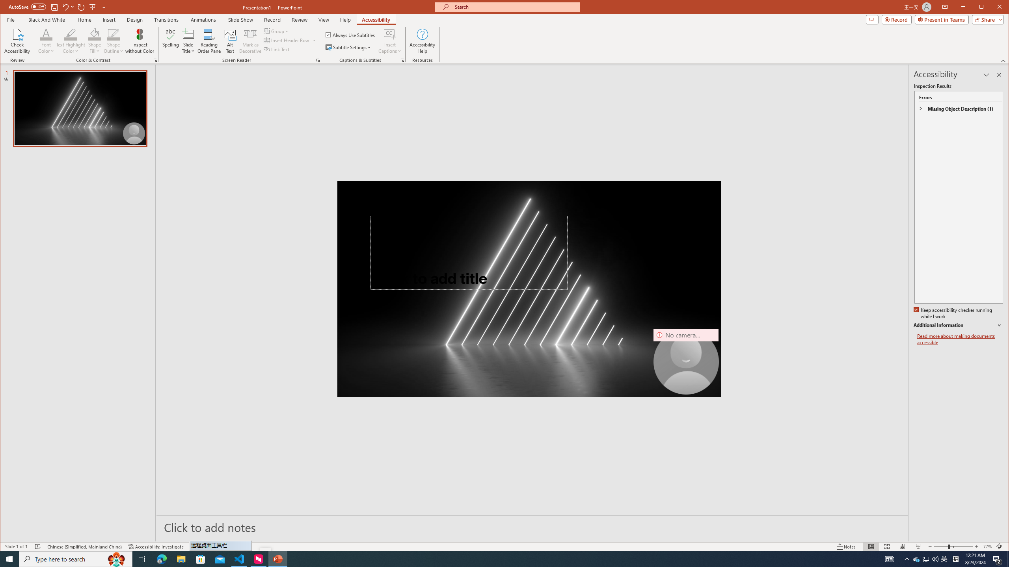 The image size is (1009, 567). I want to click on Subtitle Settings, so click(348, 47).